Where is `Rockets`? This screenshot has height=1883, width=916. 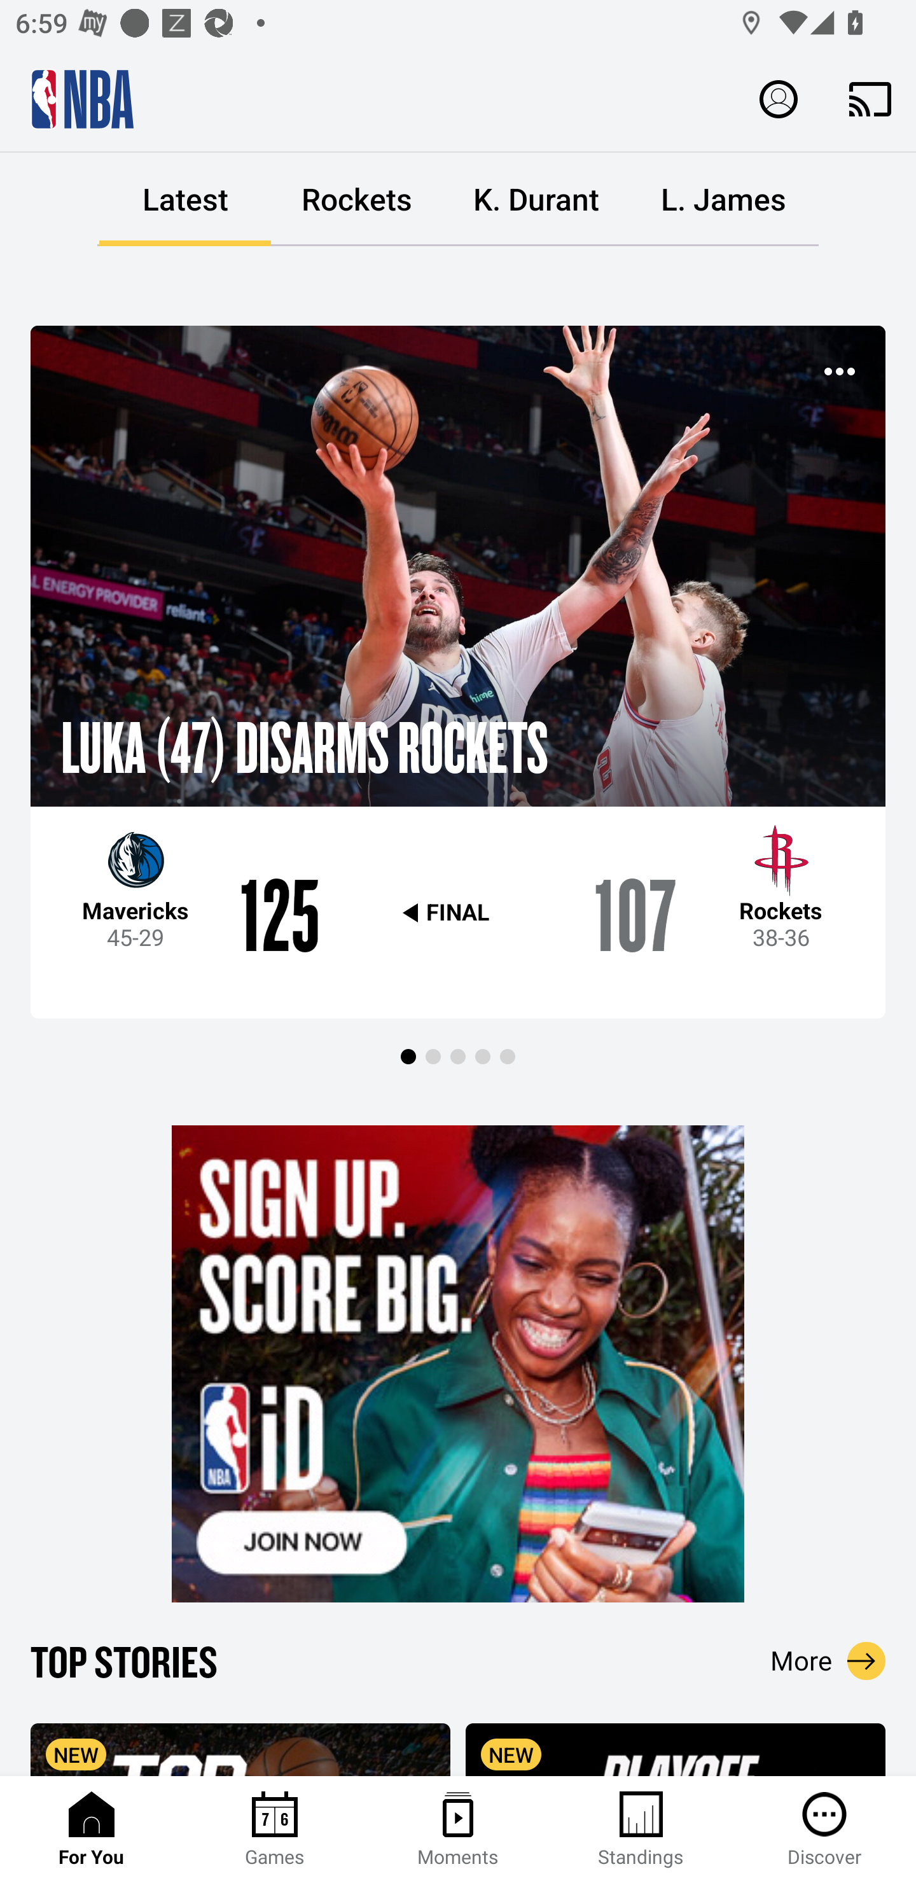 Rockets is located at coordinates (356, 200).